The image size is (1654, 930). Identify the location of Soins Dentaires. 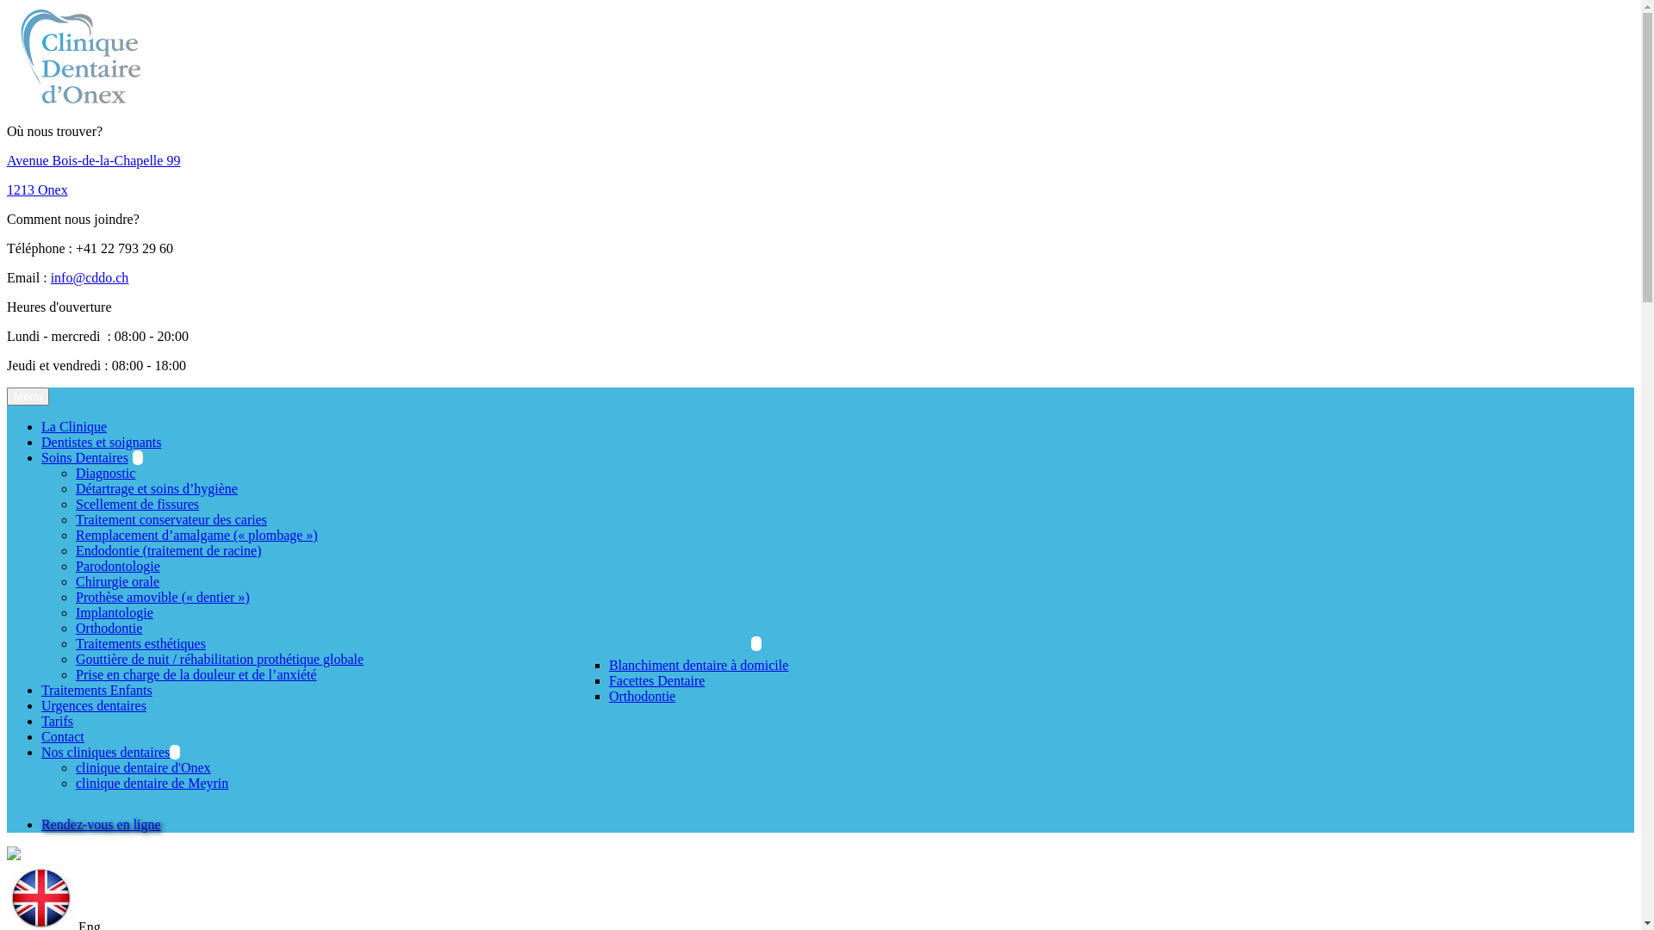
(92, 458).